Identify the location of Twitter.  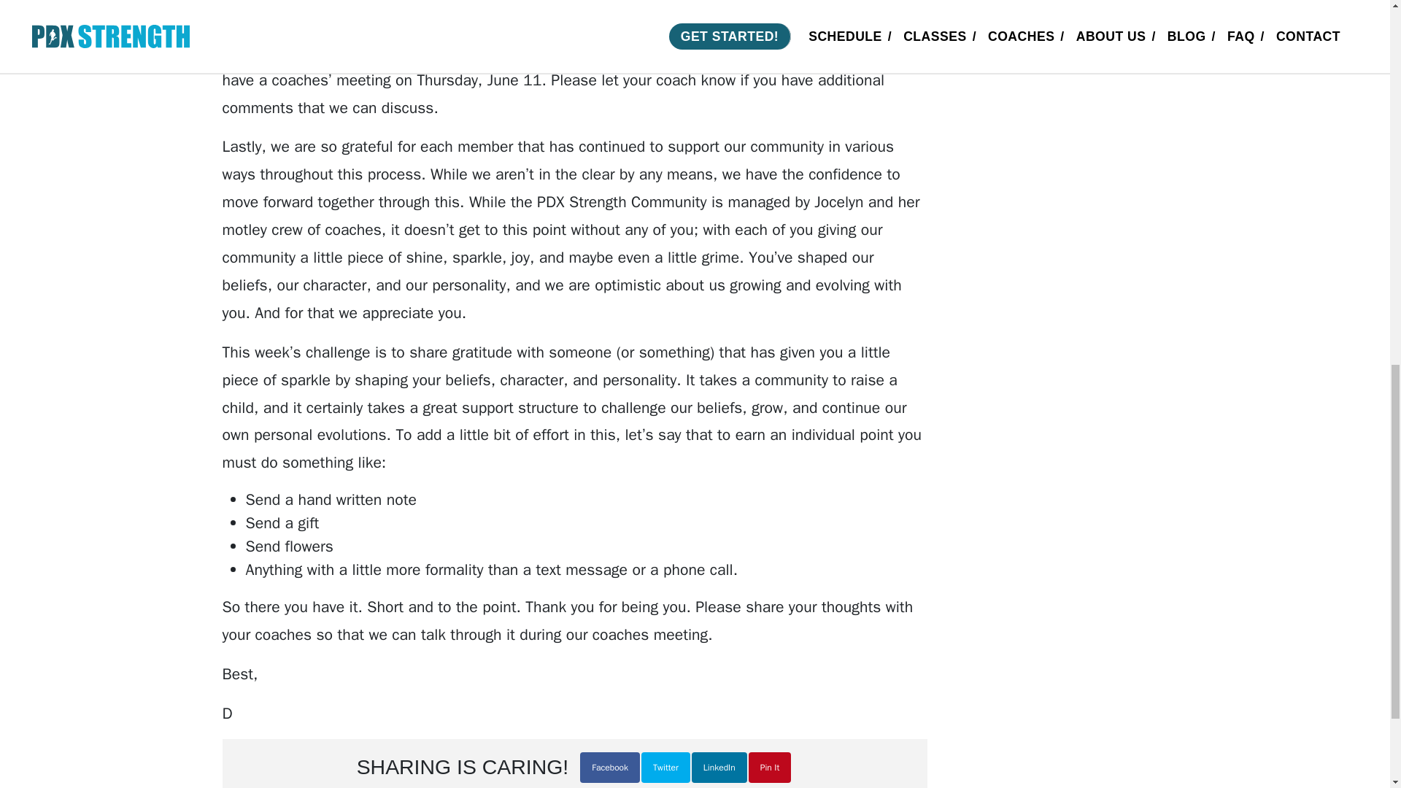
(665, 768).